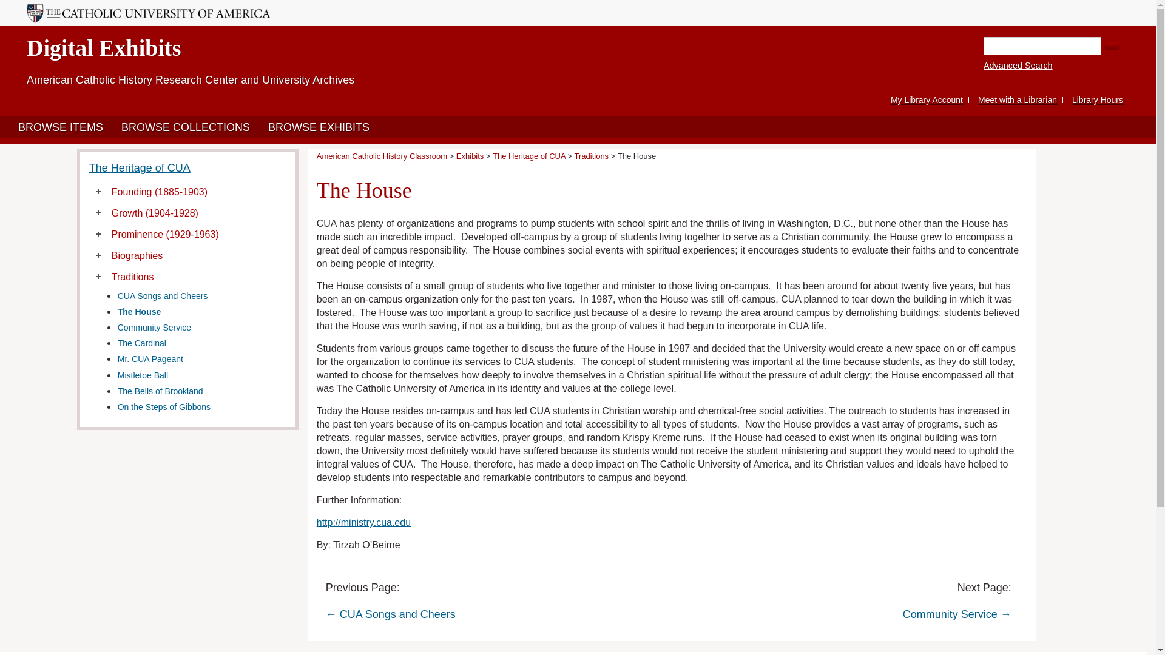 Image resolution: width=1165 pixels, height=655 pixels. Describe the element at coordinates (142, 375) in the screenshot. I see `Mistletoe Ball` at that location.